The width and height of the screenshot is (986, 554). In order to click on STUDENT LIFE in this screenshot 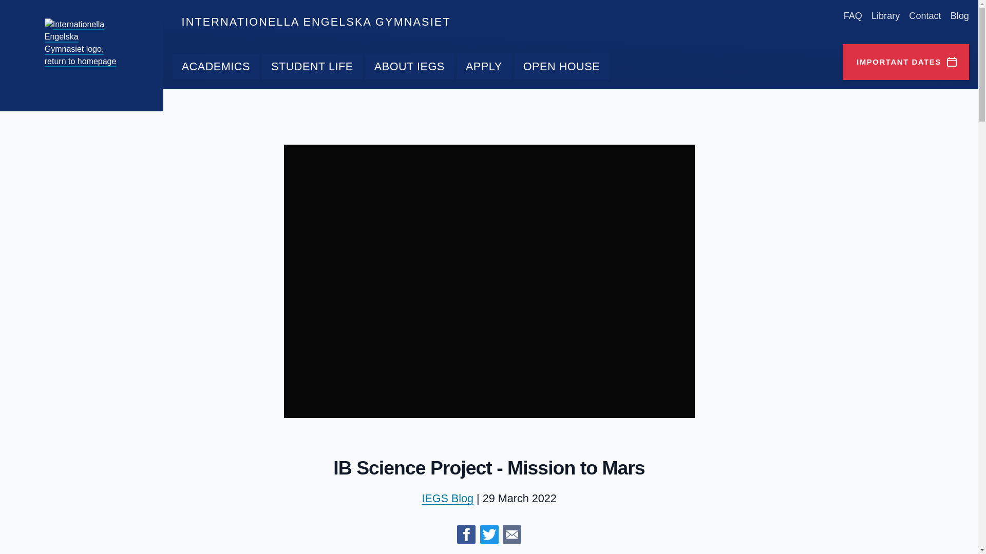, I will do `click(312, 67)`.